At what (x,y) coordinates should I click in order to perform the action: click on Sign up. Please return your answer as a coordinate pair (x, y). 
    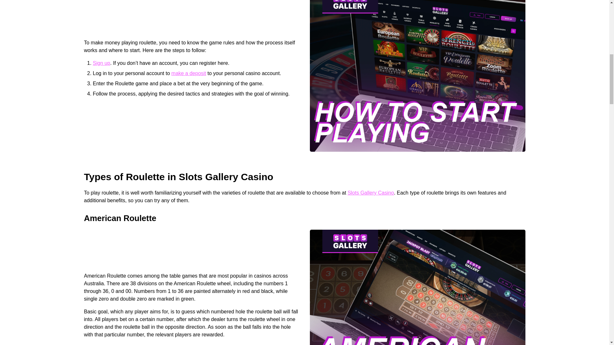
    Looking at the image, I should click on (101, 63).